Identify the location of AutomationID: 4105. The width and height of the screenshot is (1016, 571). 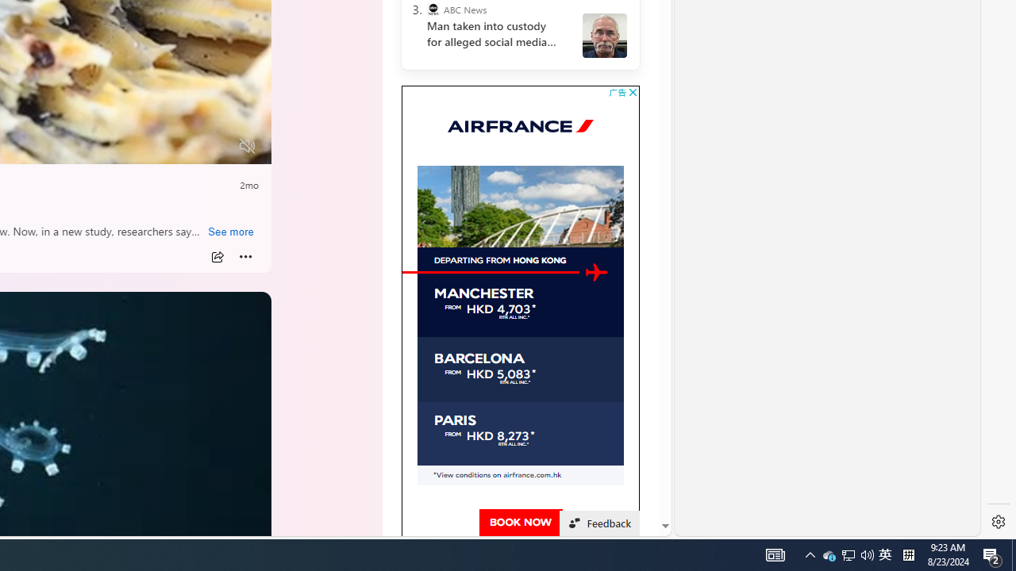
(775, 555).